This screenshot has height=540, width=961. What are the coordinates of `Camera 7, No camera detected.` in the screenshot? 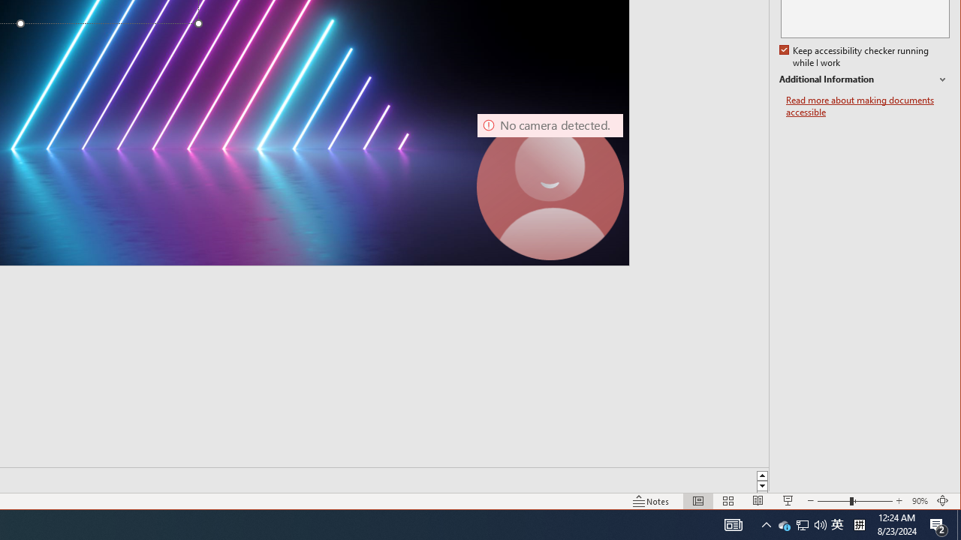 It's located at (550, 187).